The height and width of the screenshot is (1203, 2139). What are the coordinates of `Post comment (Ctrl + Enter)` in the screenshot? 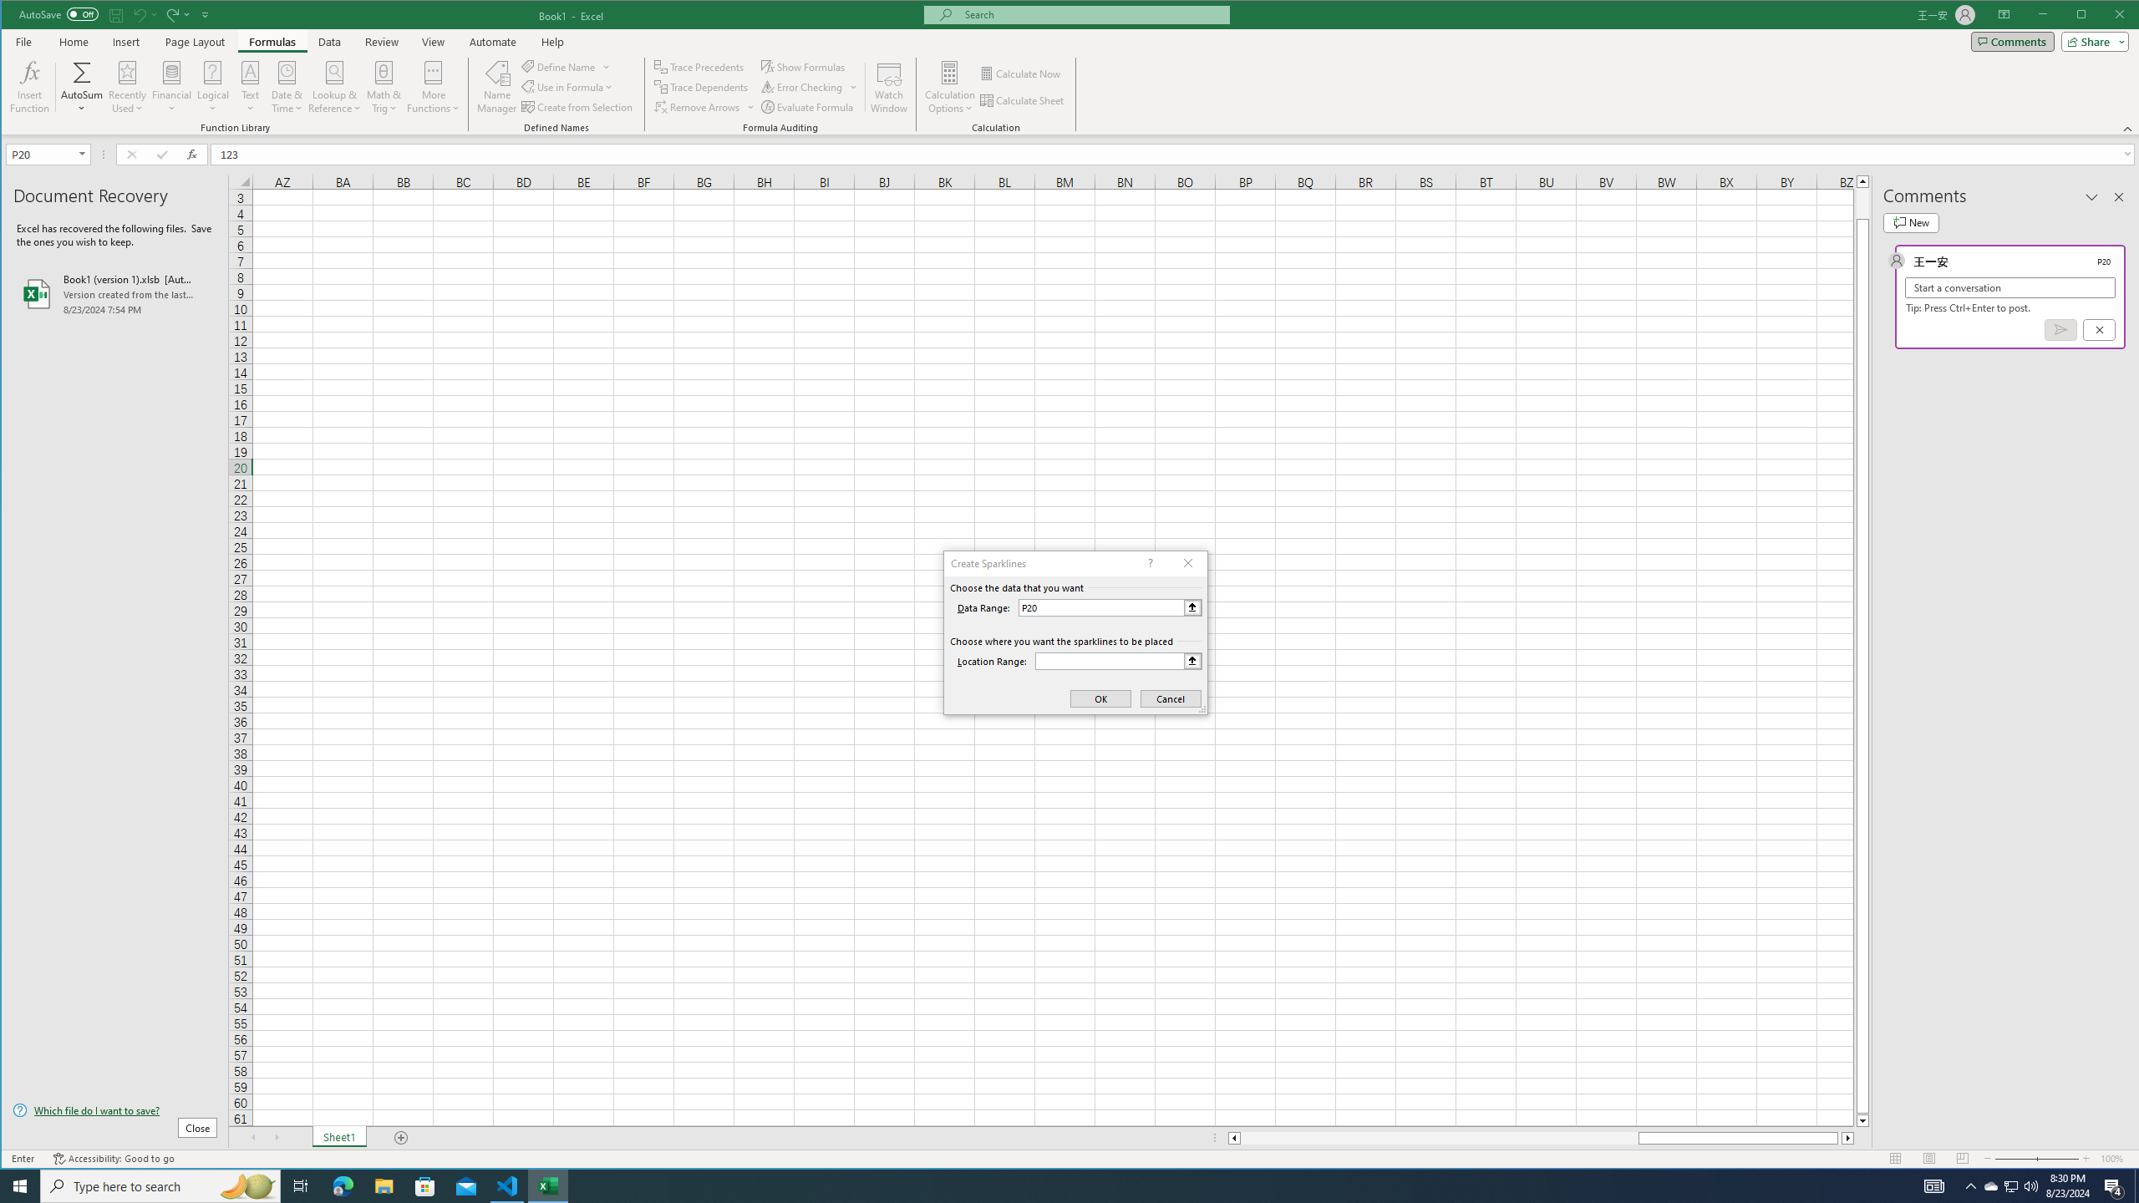 It's located at (2060, 329).